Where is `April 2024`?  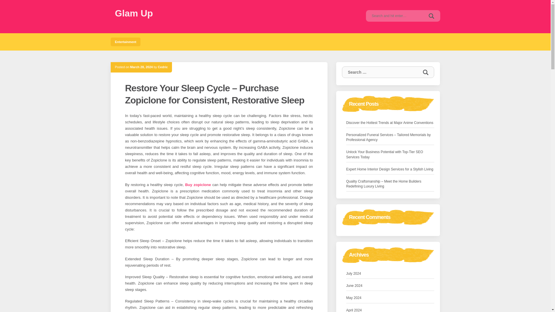
April 2024 is located at coordinates (354, 310).